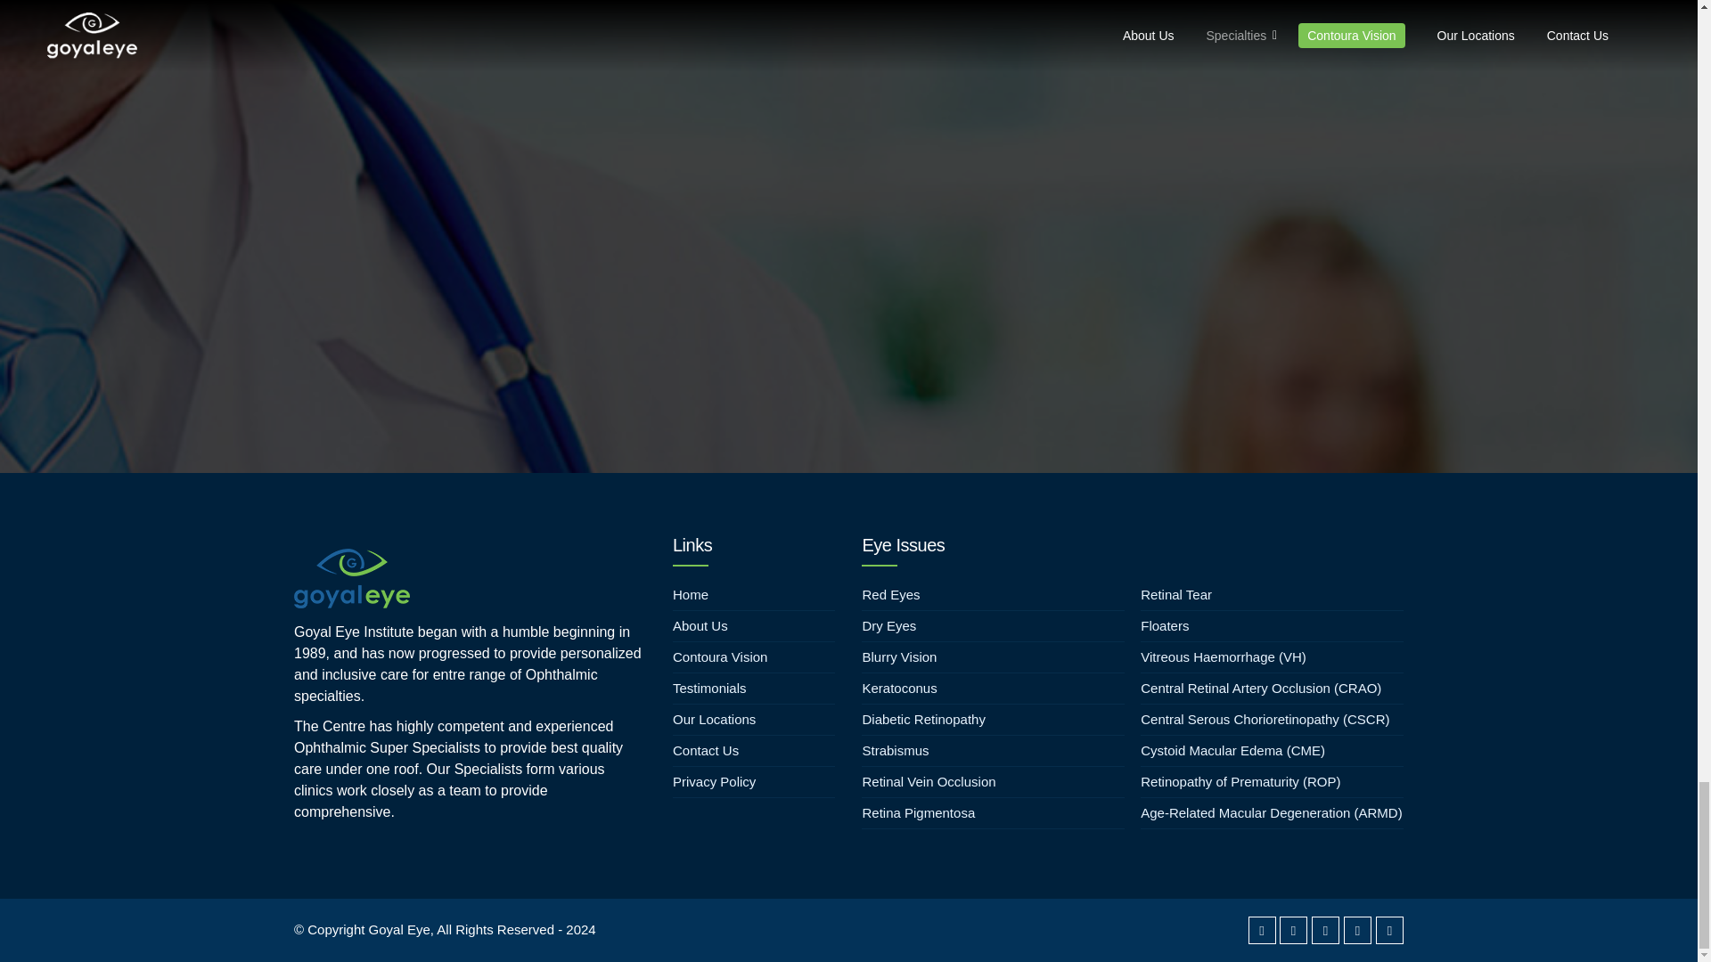 This screenshot has width=1711, height=962. Describe the element at coordinates (754, 595) in the screenshot. I see `Home` at that location.